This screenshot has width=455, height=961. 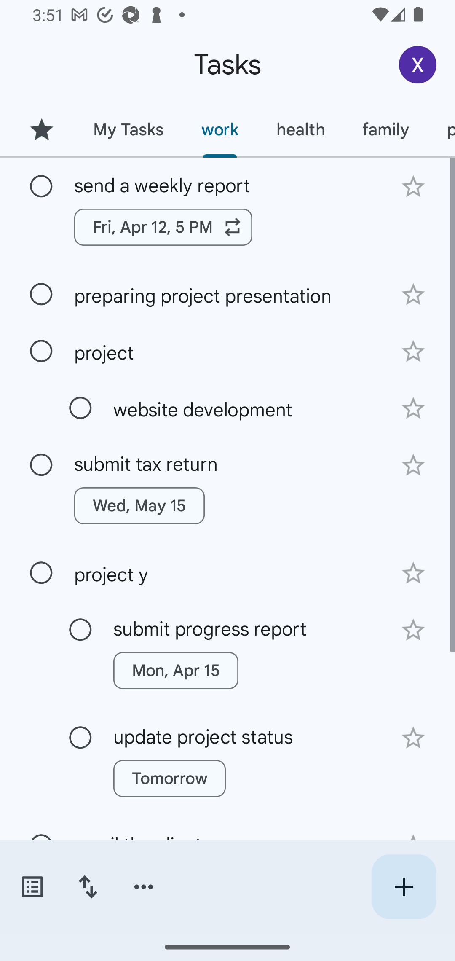 I want to click on Mark as complete, so click(x=41, y=465).